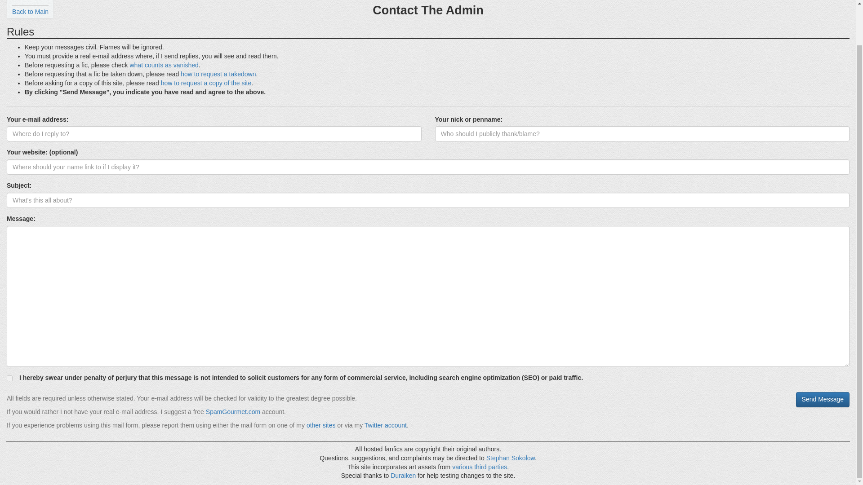 This screenshot has height=485, width=863. I want to click on Stephan Sokolow, so click(511, 458).